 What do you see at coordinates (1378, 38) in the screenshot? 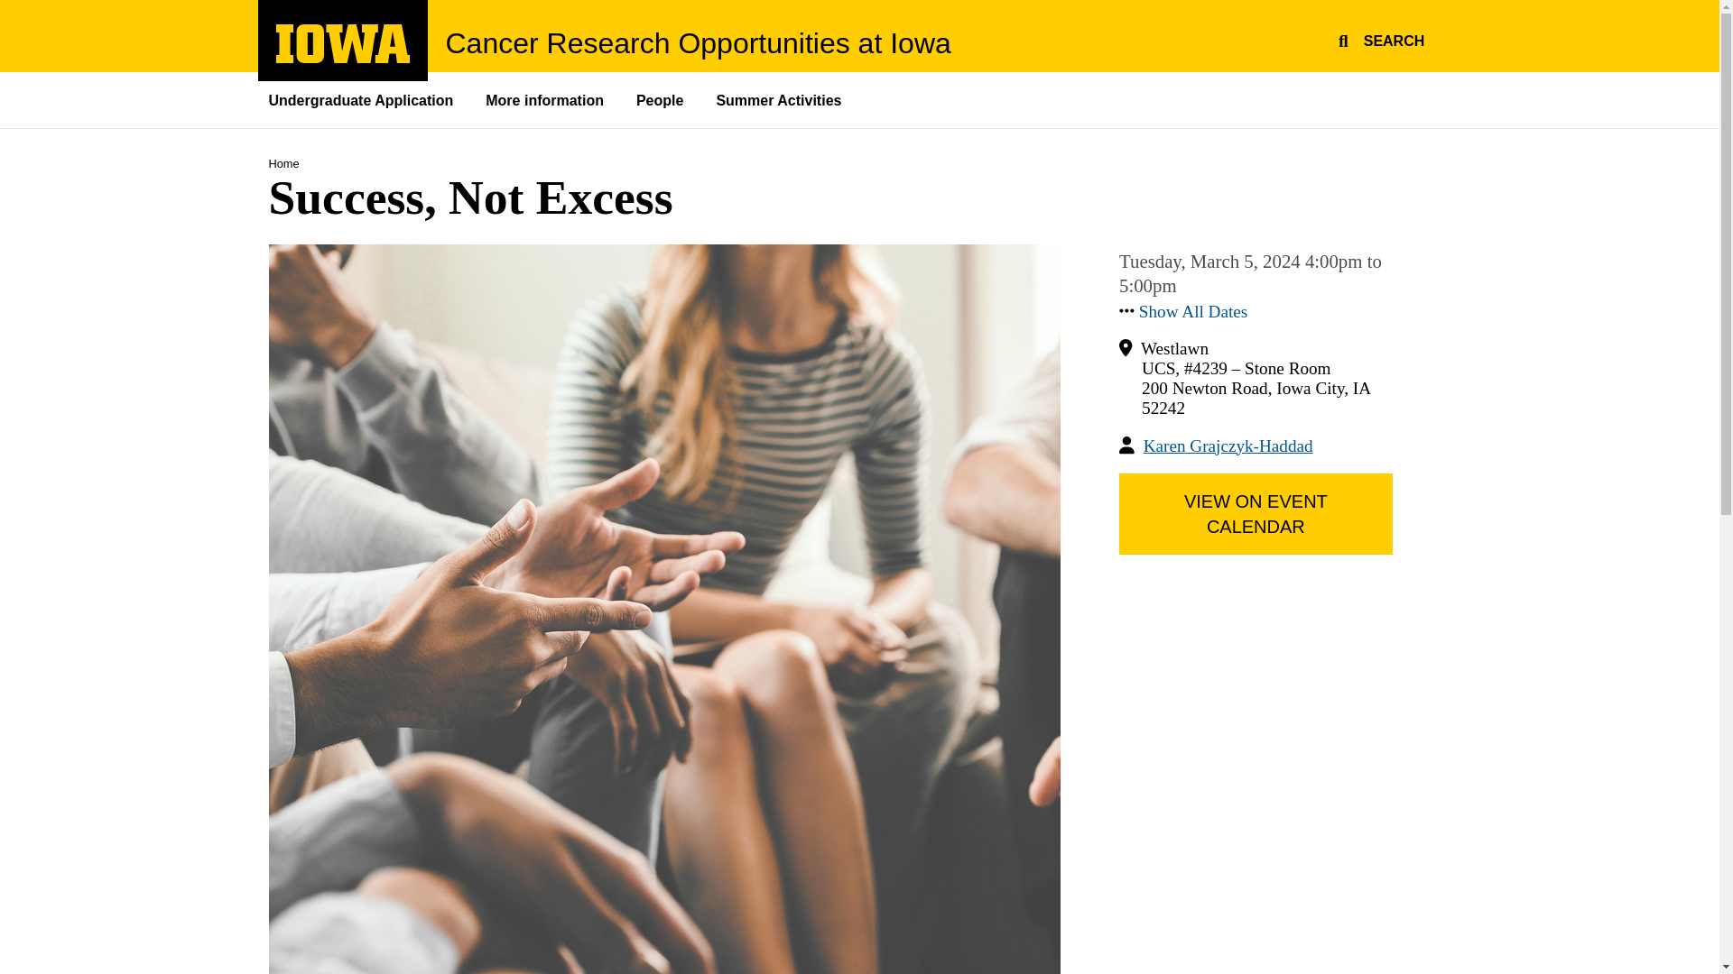
I see `Cancer Research Opportunities at Iowa` at bounding box center [1378, 38].